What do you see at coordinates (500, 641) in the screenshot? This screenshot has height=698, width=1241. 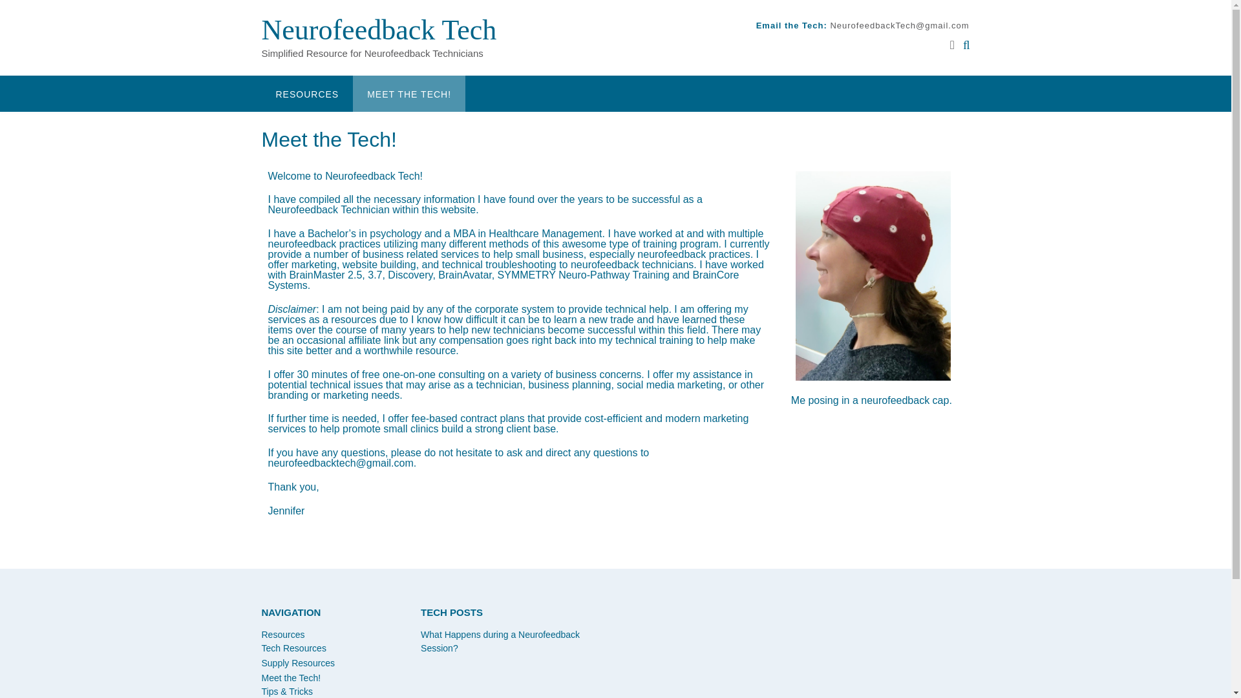 I see `What Happens during a Neurofeedback Session?` at bounding box center [500, 641].